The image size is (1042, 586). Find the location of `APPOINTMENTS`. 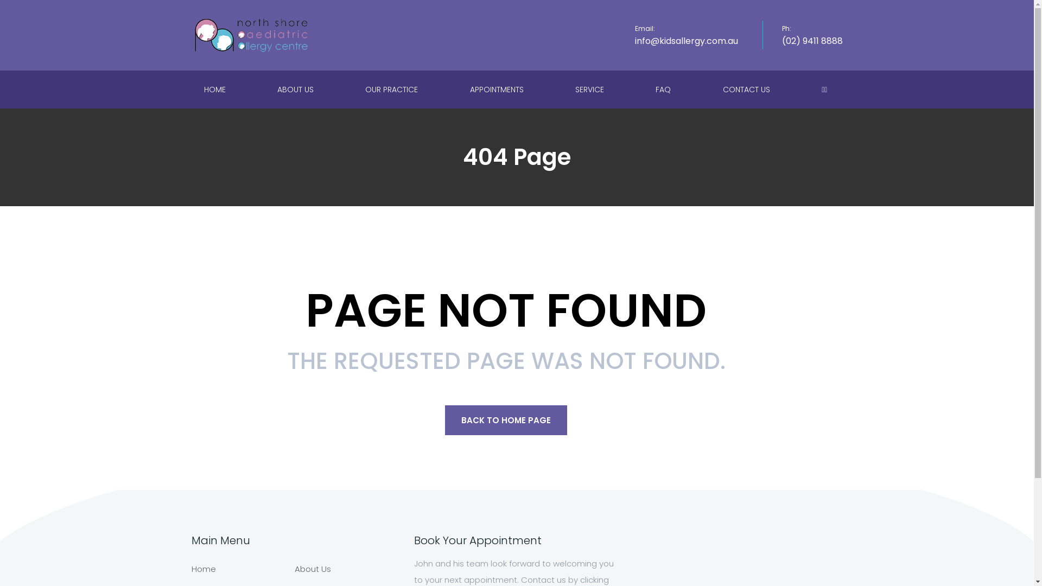

APPOINTMENTS is located at coordinates (498, 90).